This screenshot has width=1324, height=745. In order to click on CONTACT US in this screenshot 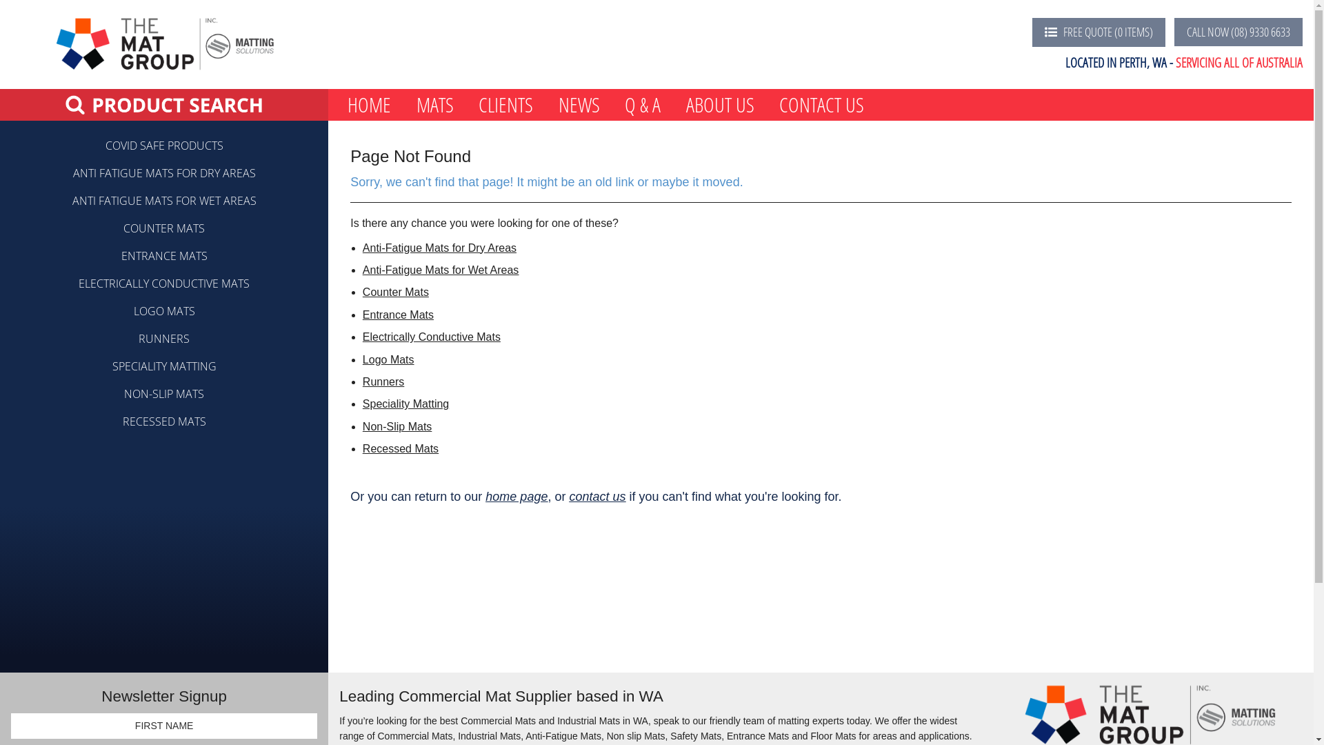, I will do `click(822, 105)`.